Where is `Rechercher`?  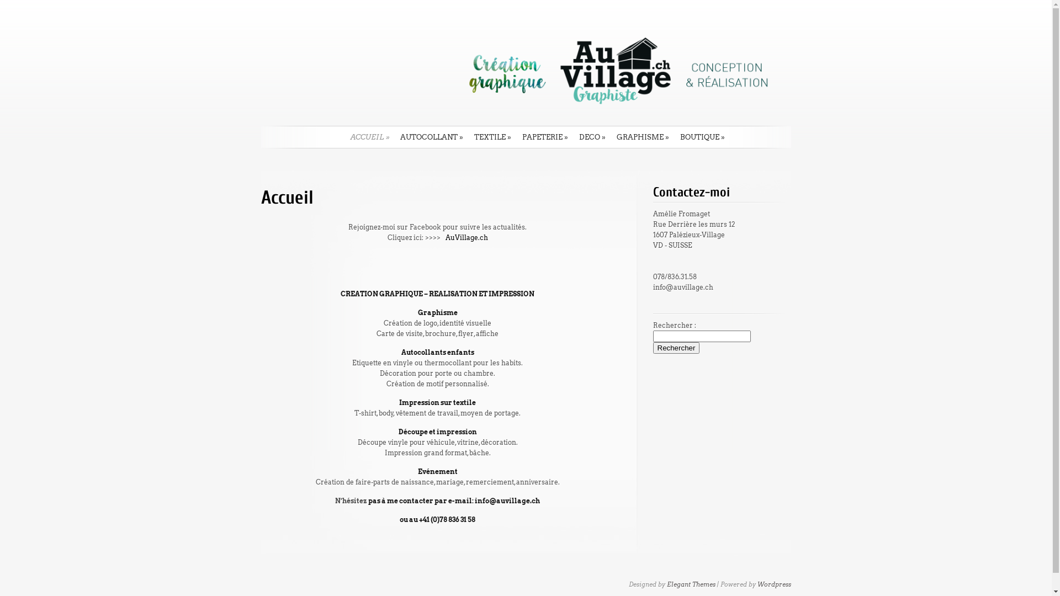 Rechercher is located at coordinates (676, 348).